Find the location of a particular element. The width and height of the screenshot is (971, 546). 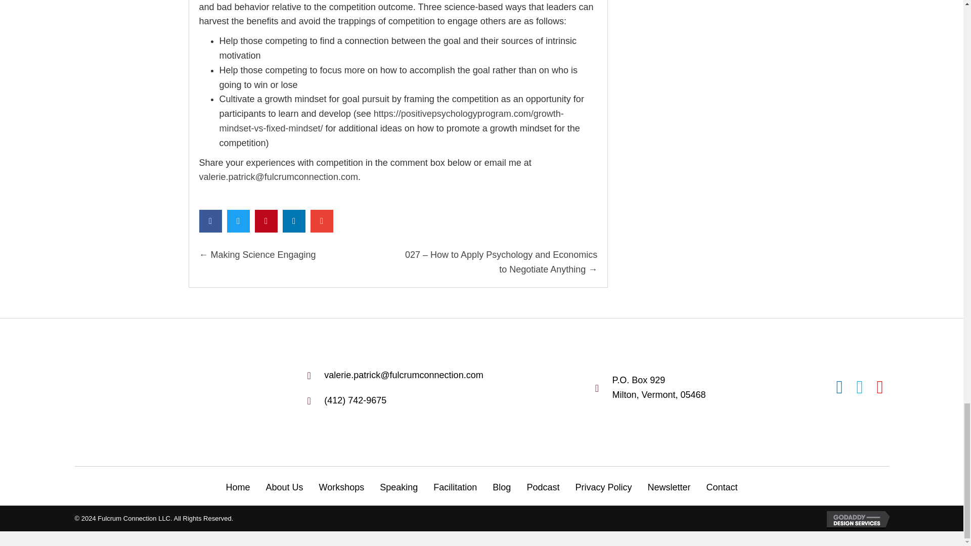

FC-Primary-TransparentBackground is located at coordinates (140, 388).